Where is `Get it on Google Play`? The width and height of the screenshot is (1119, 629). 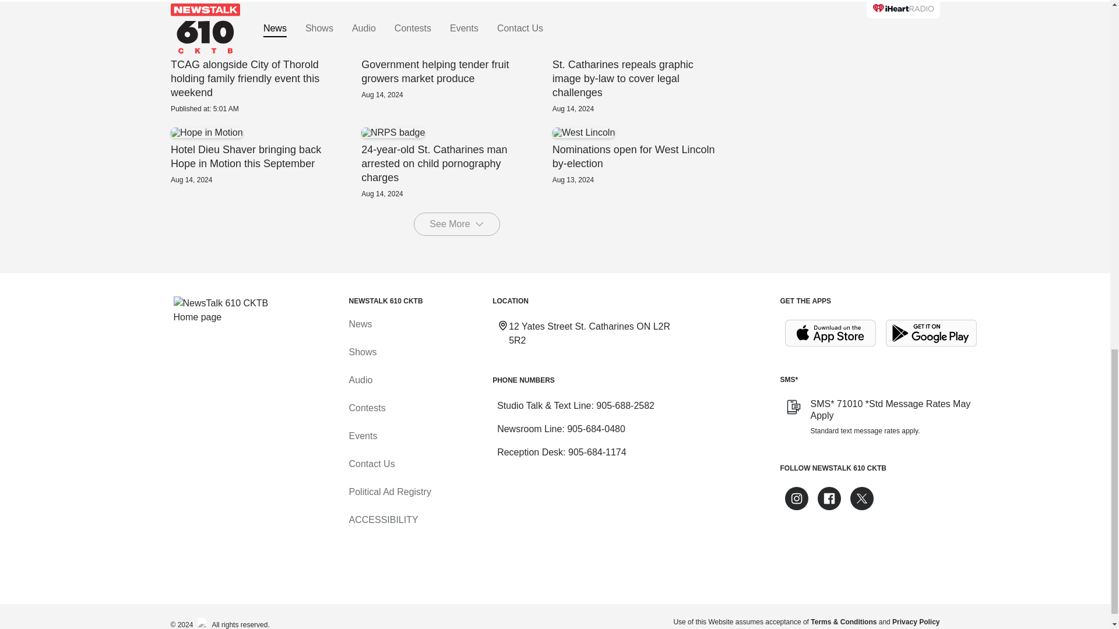
Get it on Google Play is located at coordinates (931, 333).